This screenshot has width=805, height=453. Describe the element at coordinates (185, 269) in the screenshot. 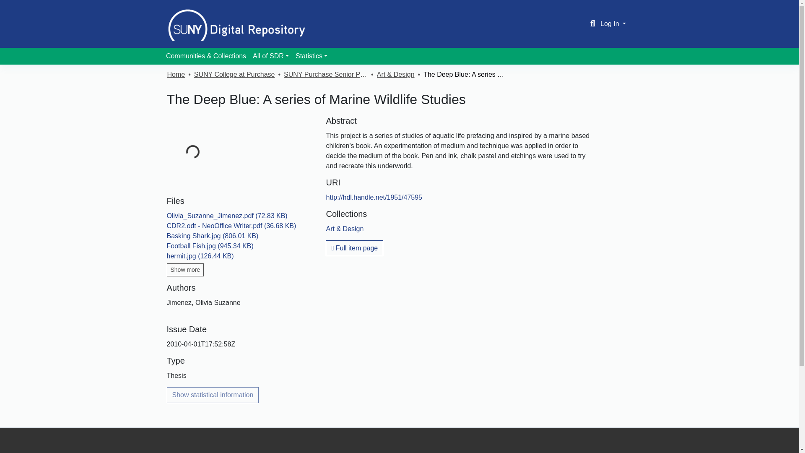

I see `Show more` at that location.